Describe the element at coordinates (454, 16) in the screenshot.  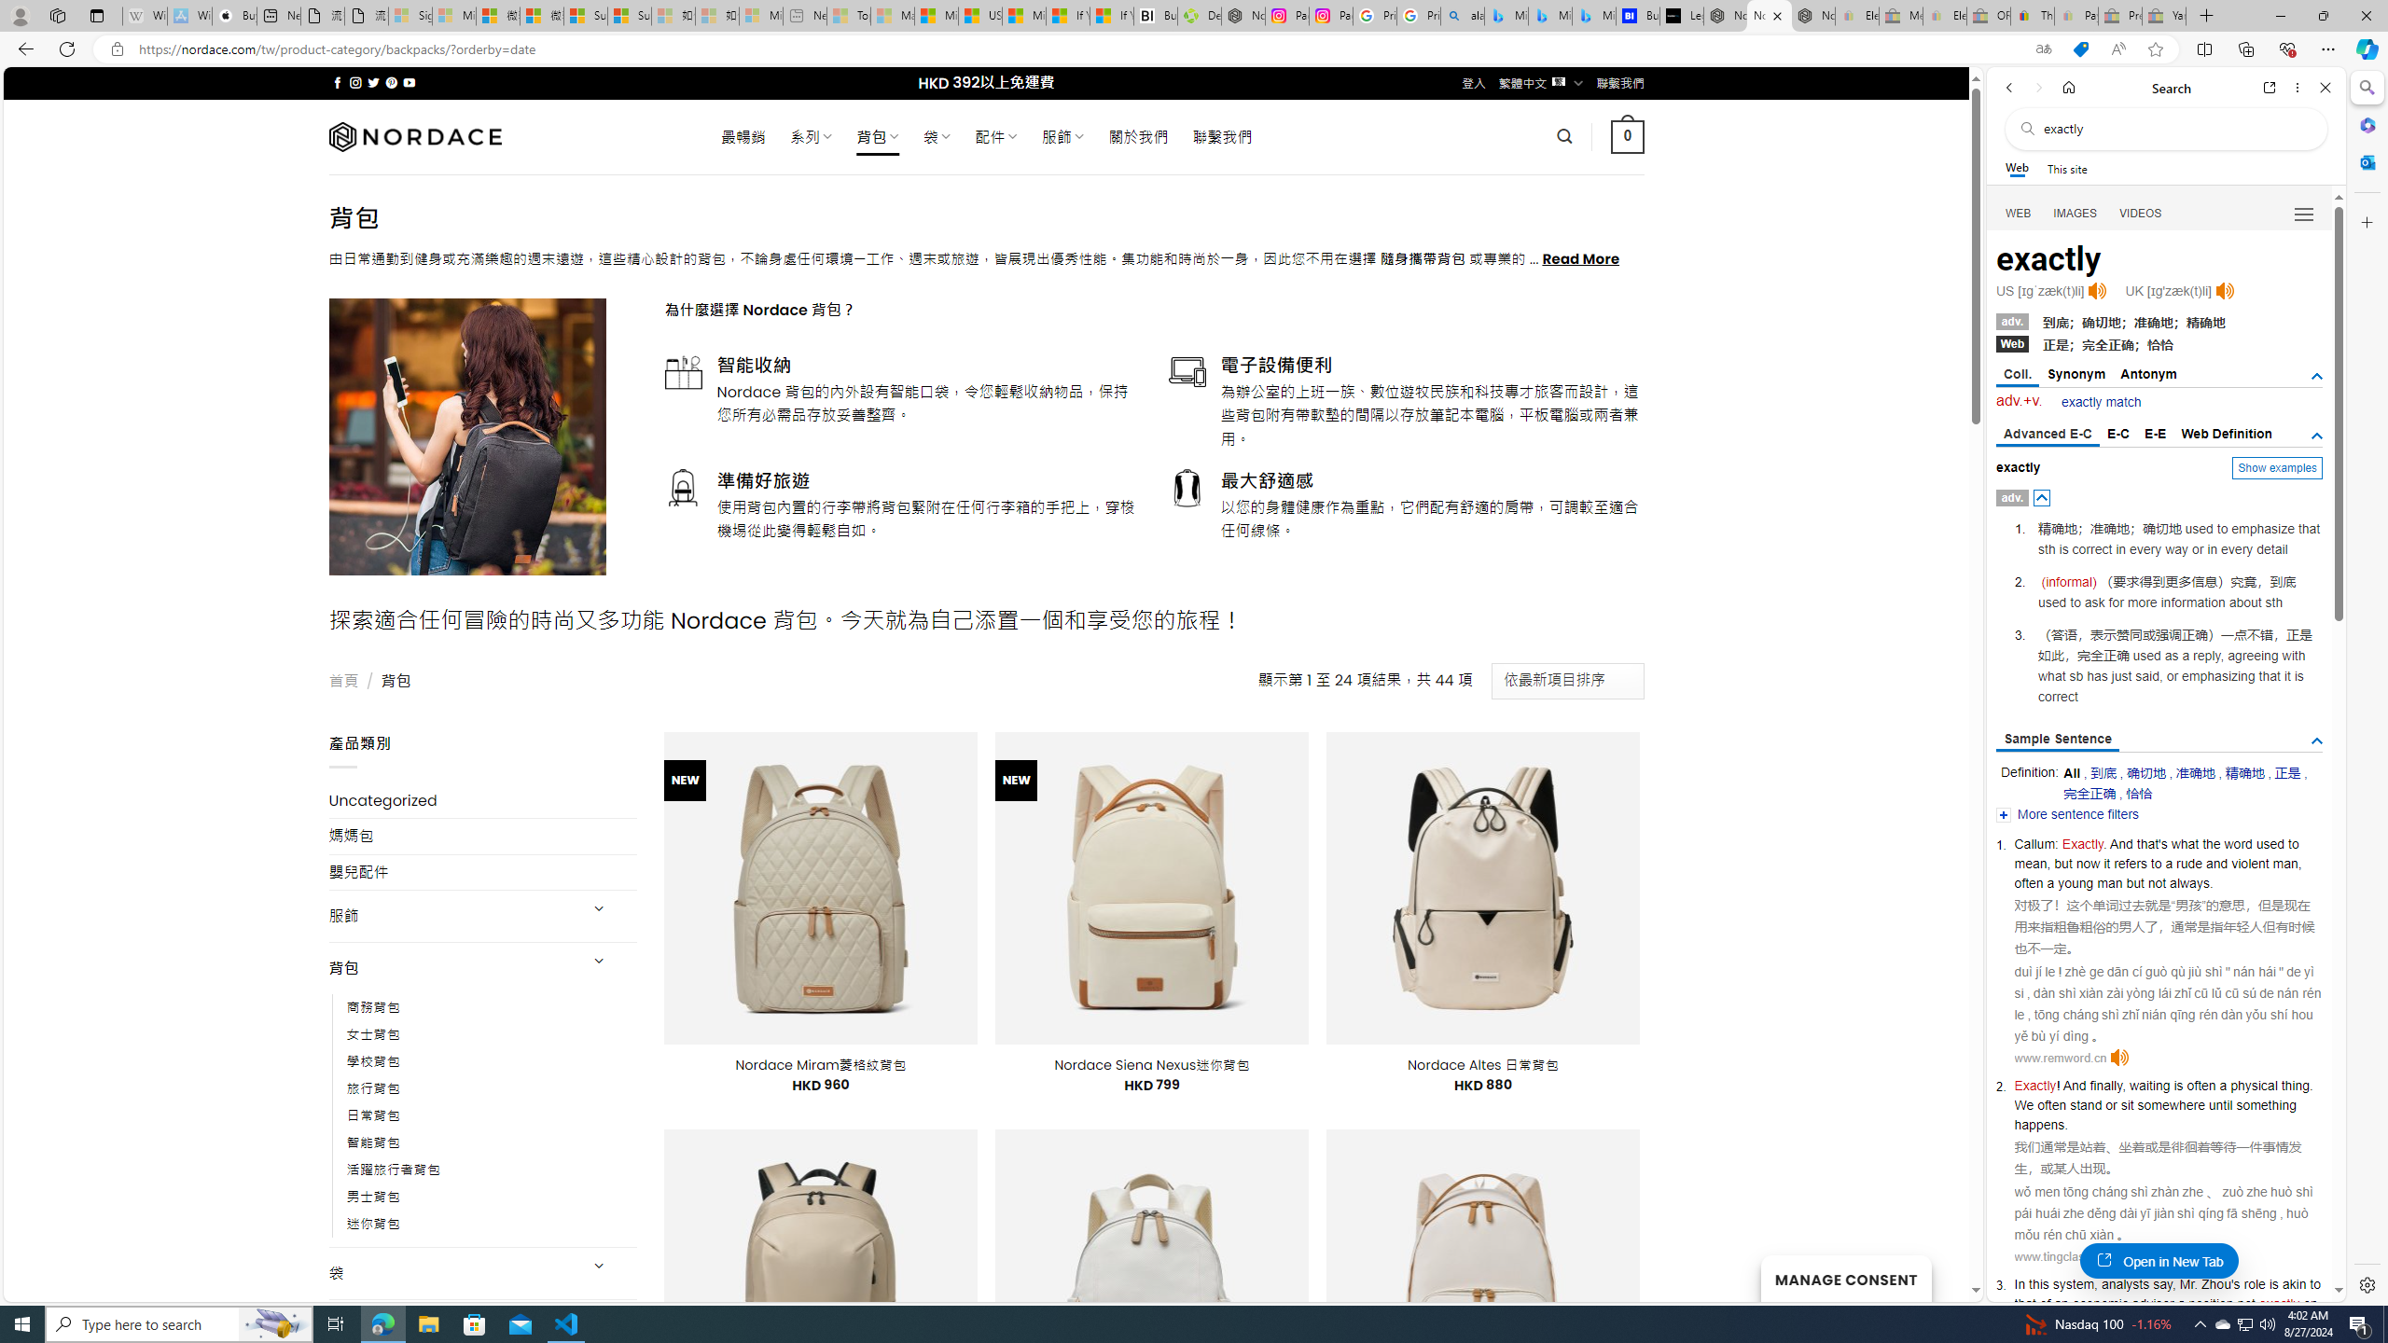
I see `Microsoft Services Agreement - Sleeping` at that location.